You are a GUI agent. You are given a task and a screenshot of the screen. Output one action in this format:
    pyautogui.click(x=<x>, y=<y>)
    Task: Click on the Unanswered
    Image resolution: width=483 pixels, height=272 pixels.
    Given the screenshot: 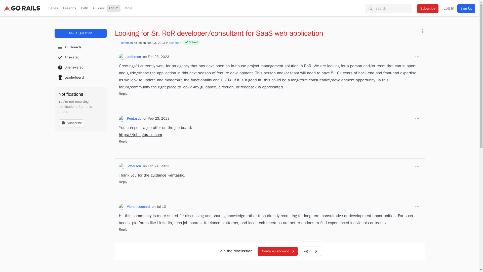 What is the action you would take?
    pyautogui.click(x=80, y=67)
    